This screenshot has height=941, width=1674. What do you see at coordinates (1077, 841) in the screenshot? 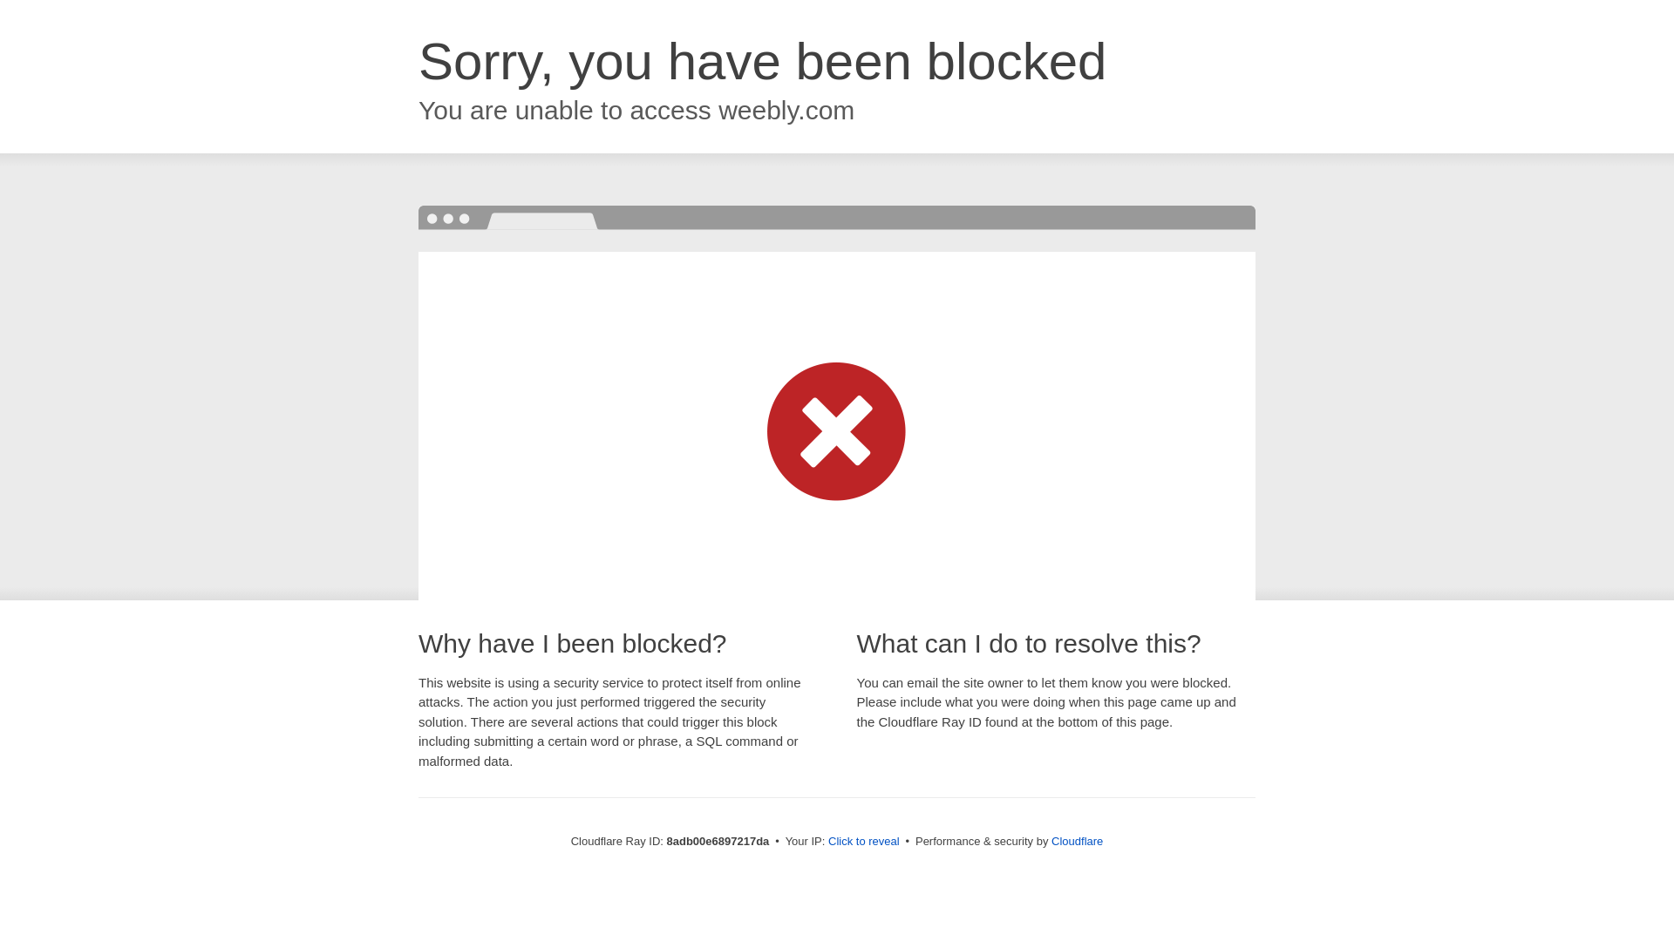
I see `Cloudflare` at bounding box center [1077, 841].